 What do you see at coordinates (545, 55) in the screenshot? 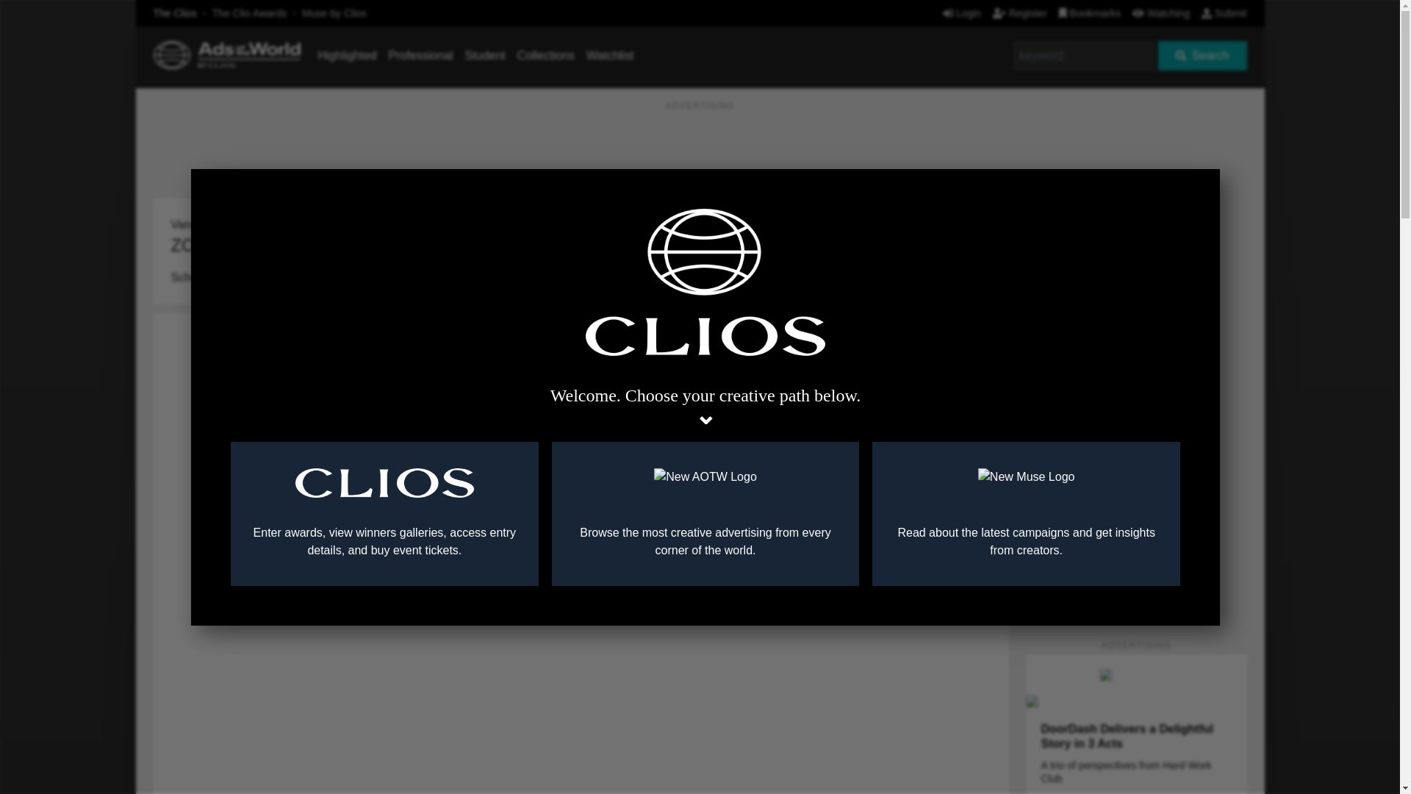
I see `Collections` at bounding box center [545, 55].